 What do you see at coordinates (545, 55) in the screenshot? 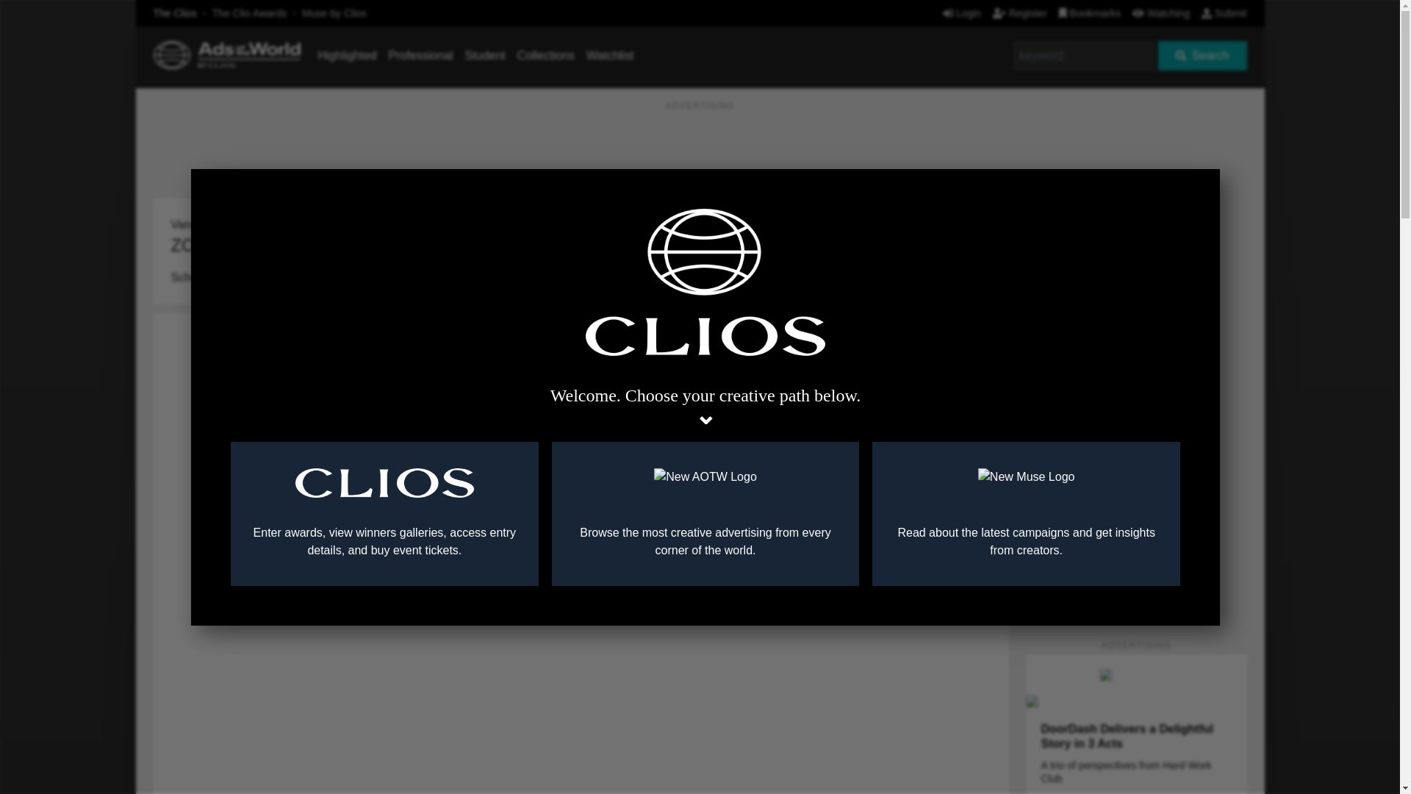
I see `Collections` at bounding box center [545, 55].